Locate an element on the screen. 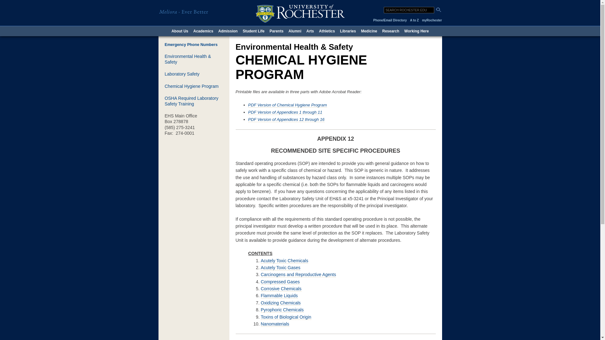  Medicine is located at coordinates (369, 31).